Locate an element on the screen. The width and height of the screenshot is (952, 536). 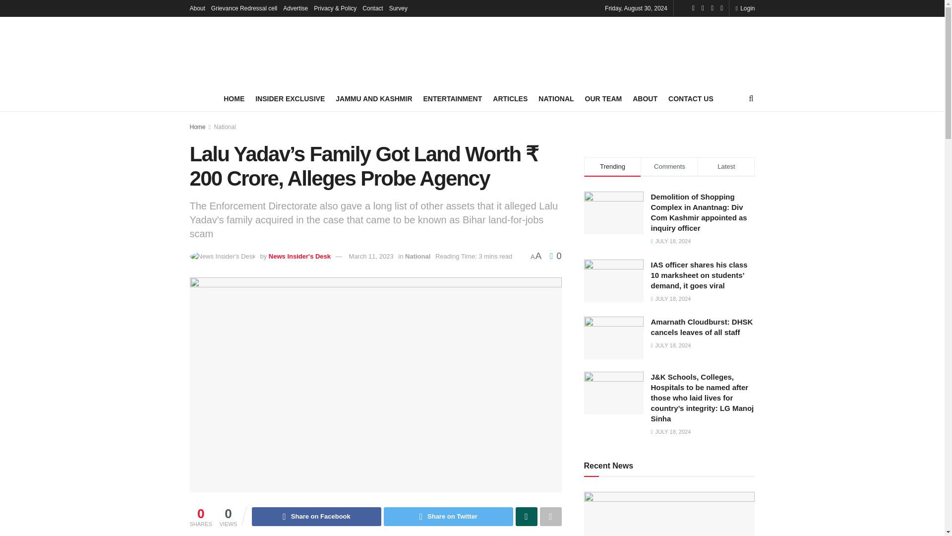
About is located at coordinates (197, 8).